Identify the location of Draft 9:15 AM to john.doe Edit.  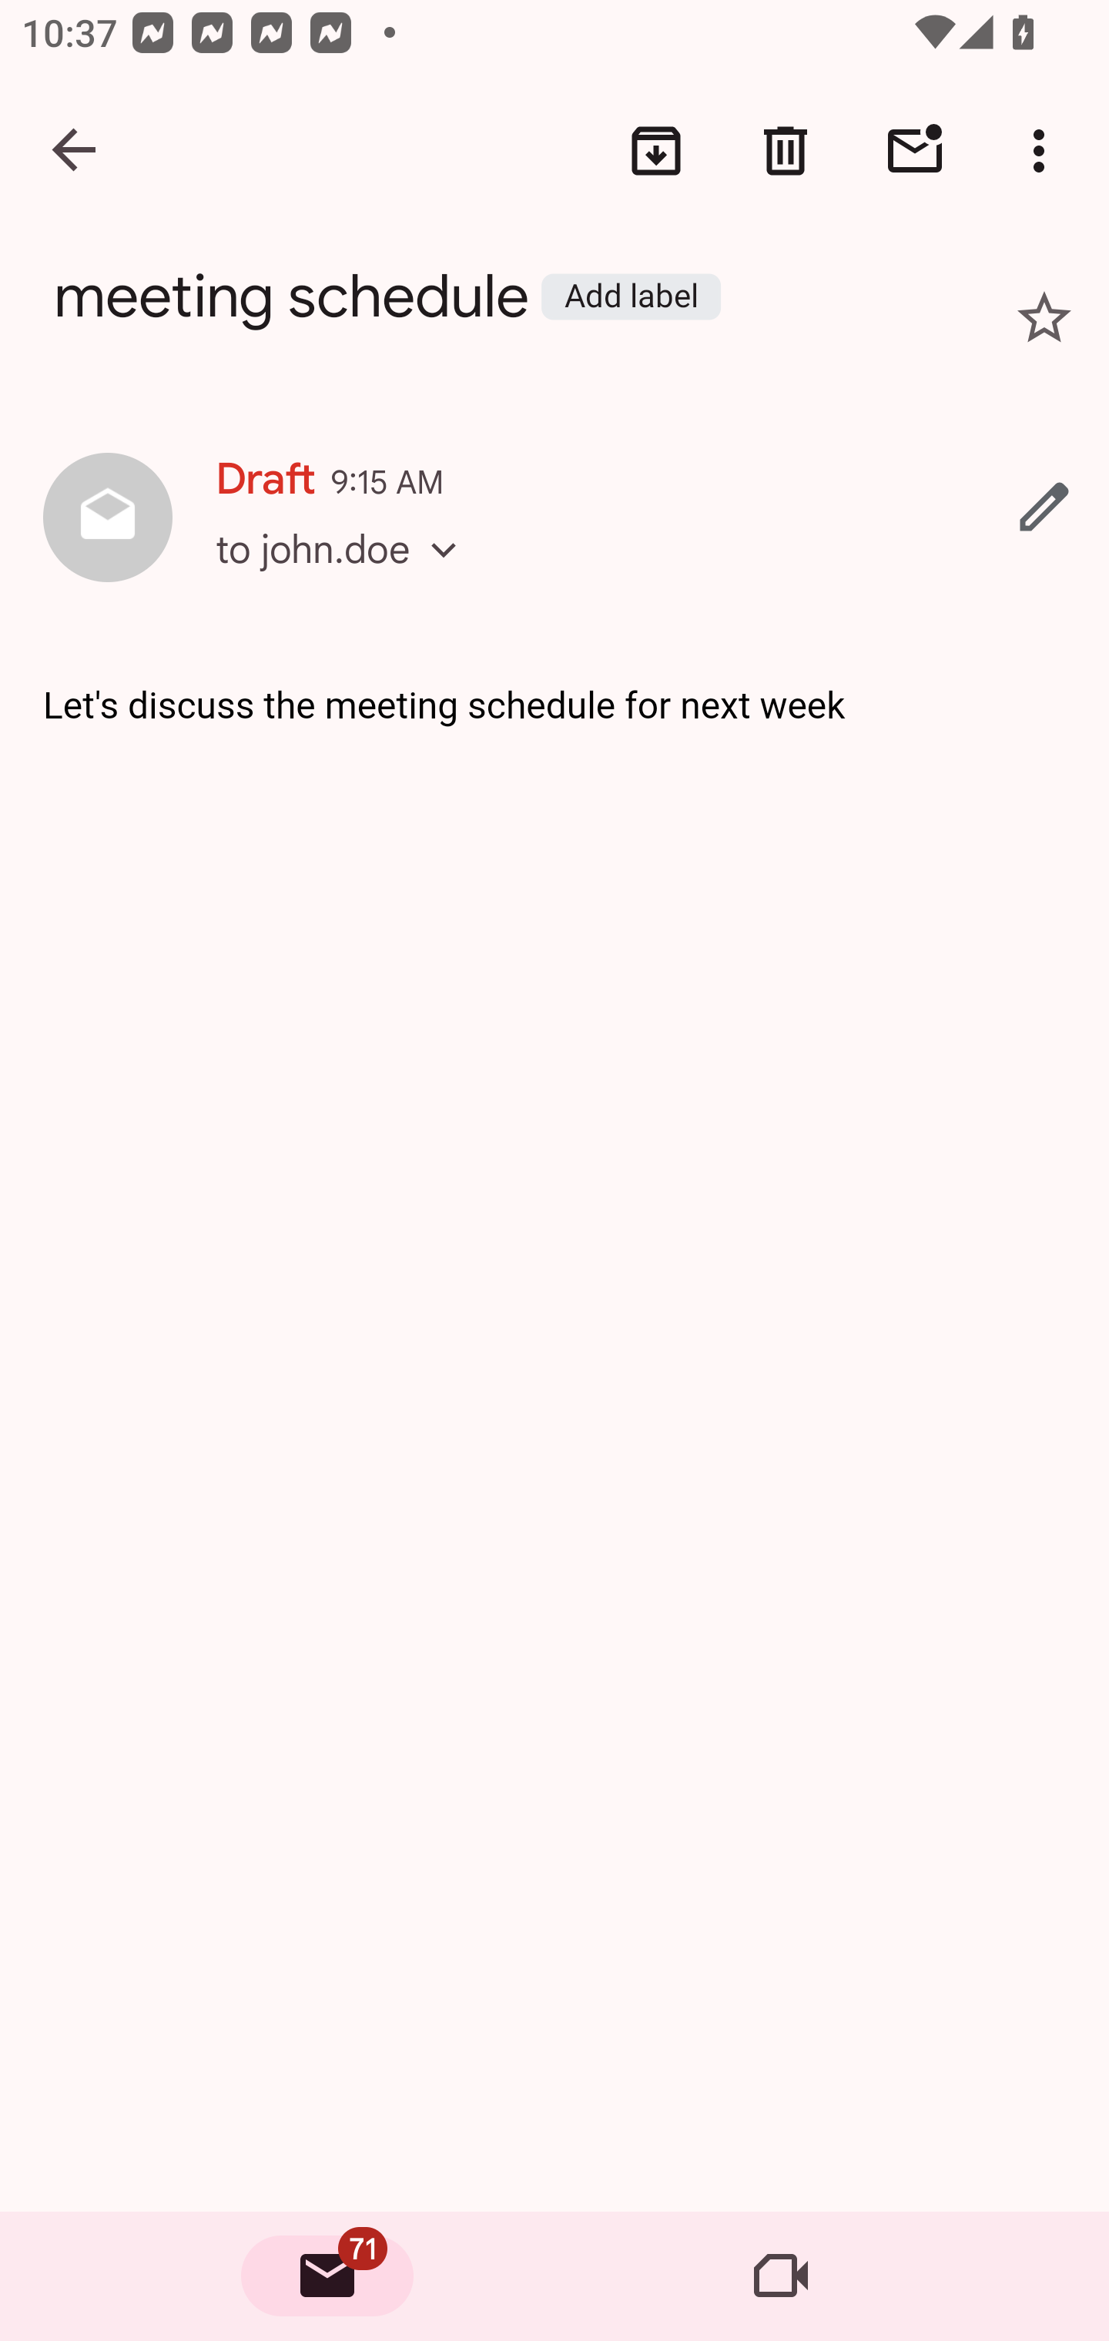
(554, 519).